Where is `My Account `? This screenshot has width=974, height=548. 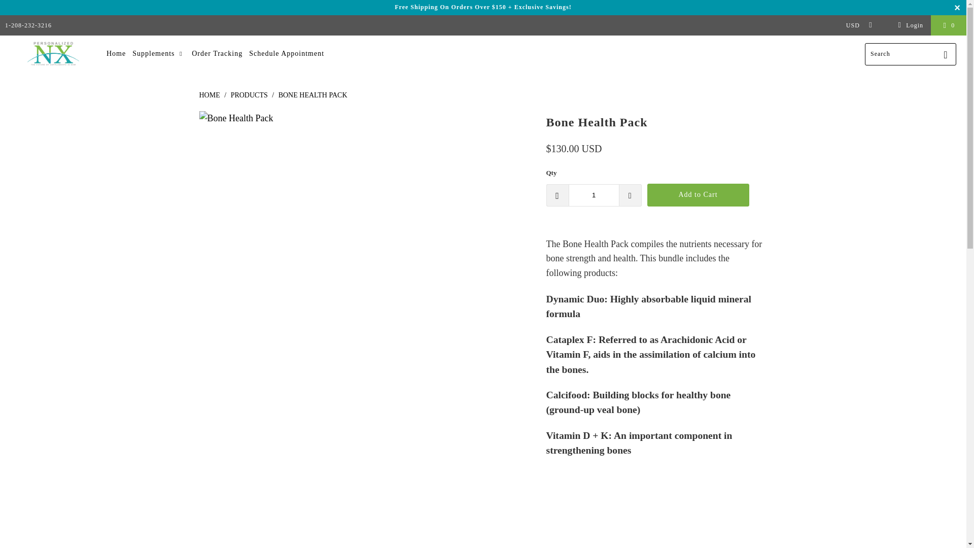
My Account  is located at coordinates (909, 25).